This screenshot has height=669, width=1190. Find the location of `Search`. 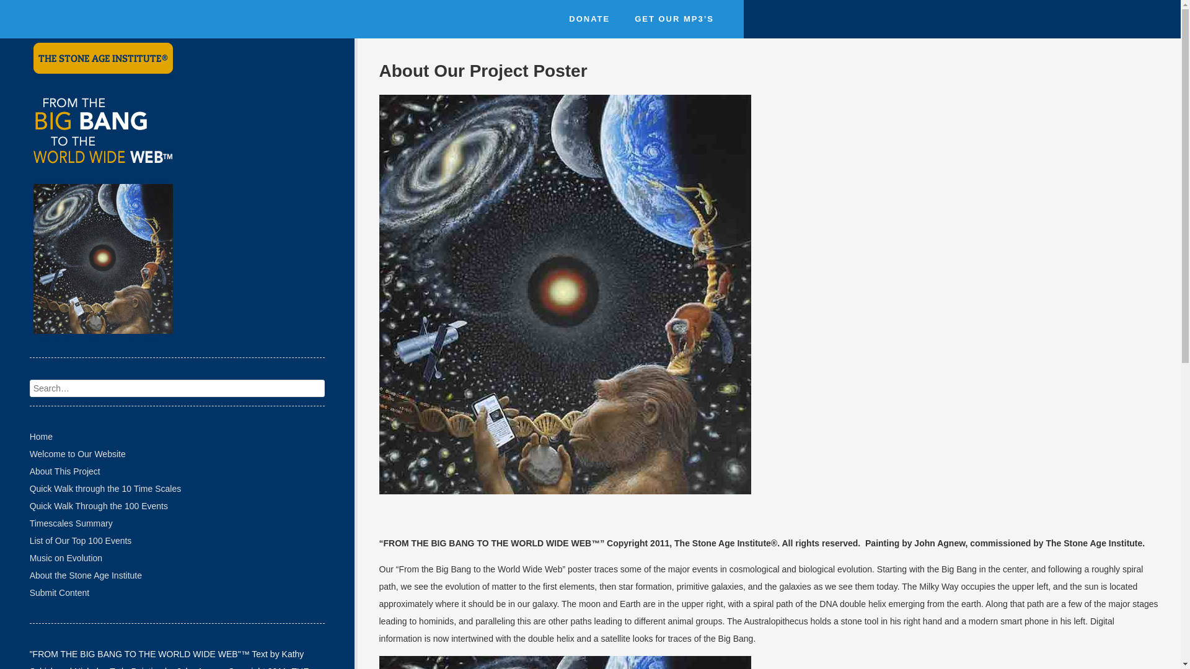

Search is located at coordinates (19, 7).